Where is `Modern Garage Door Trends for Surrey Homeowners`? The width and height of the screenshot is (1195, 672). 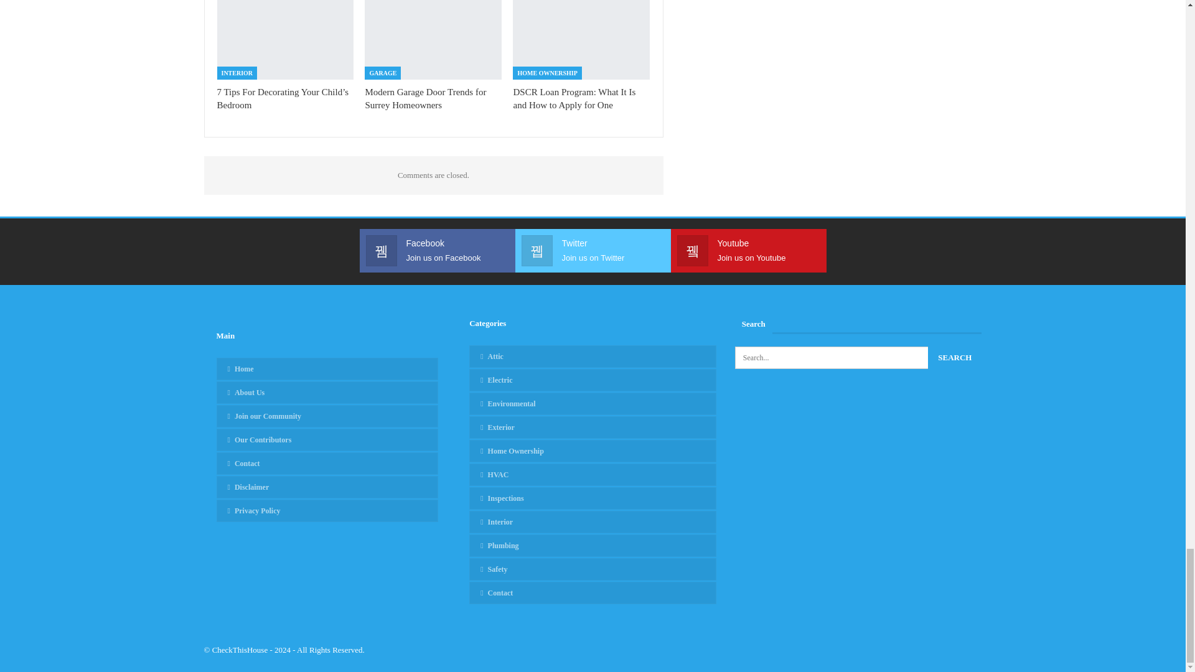
Modern Garage Door Trends for Surrey Homeowners is located at coordinates (425, 98).